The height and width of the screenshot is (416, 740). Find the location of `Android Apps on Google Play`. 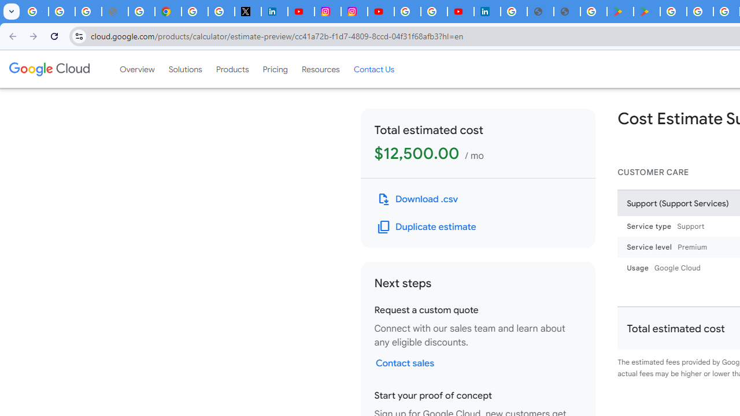

Android Apps on Google Play is located at coordinates (620, 12).